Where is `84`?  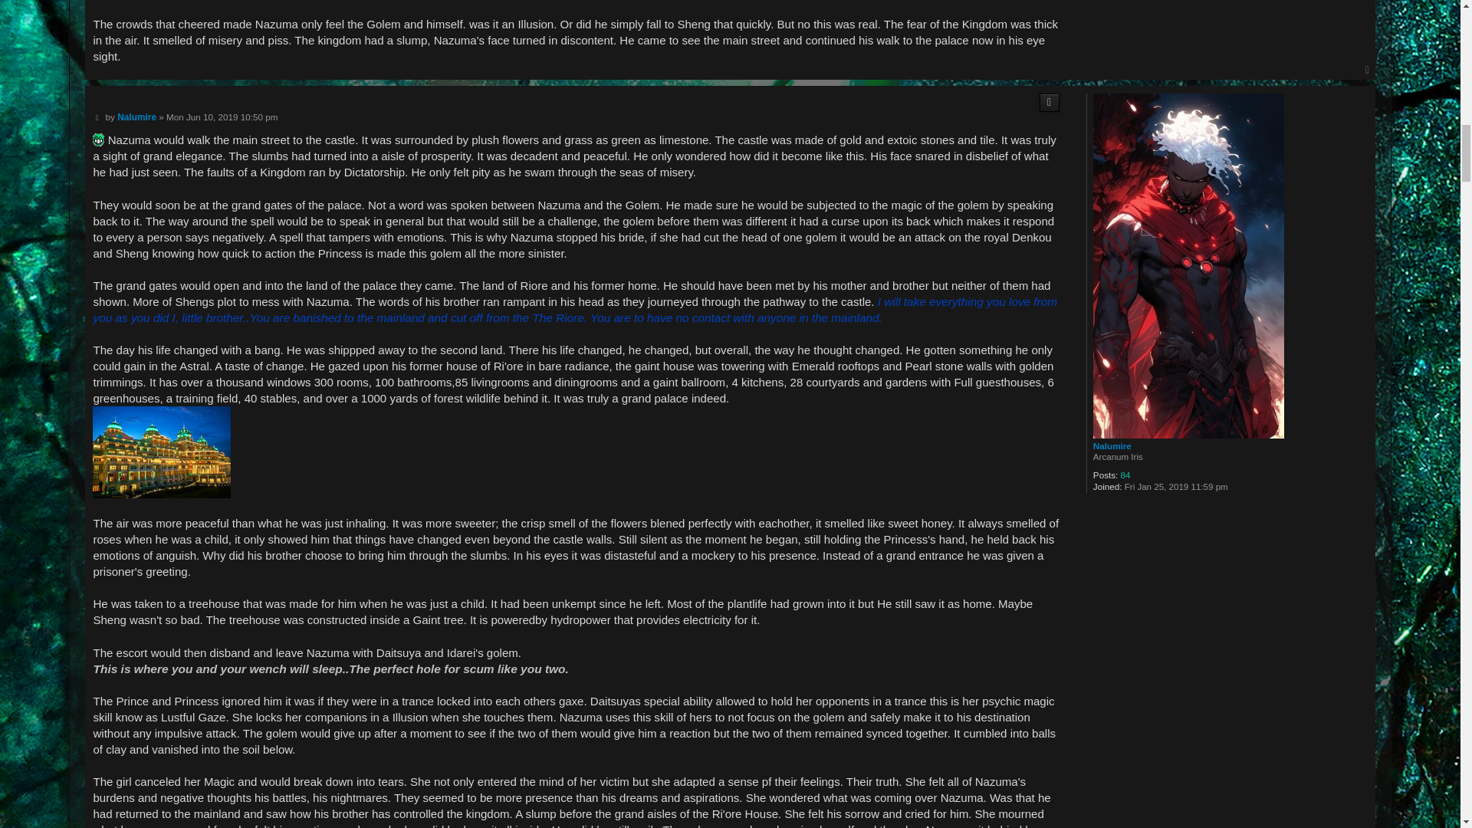 84 is located at coordinates (1125, 475).